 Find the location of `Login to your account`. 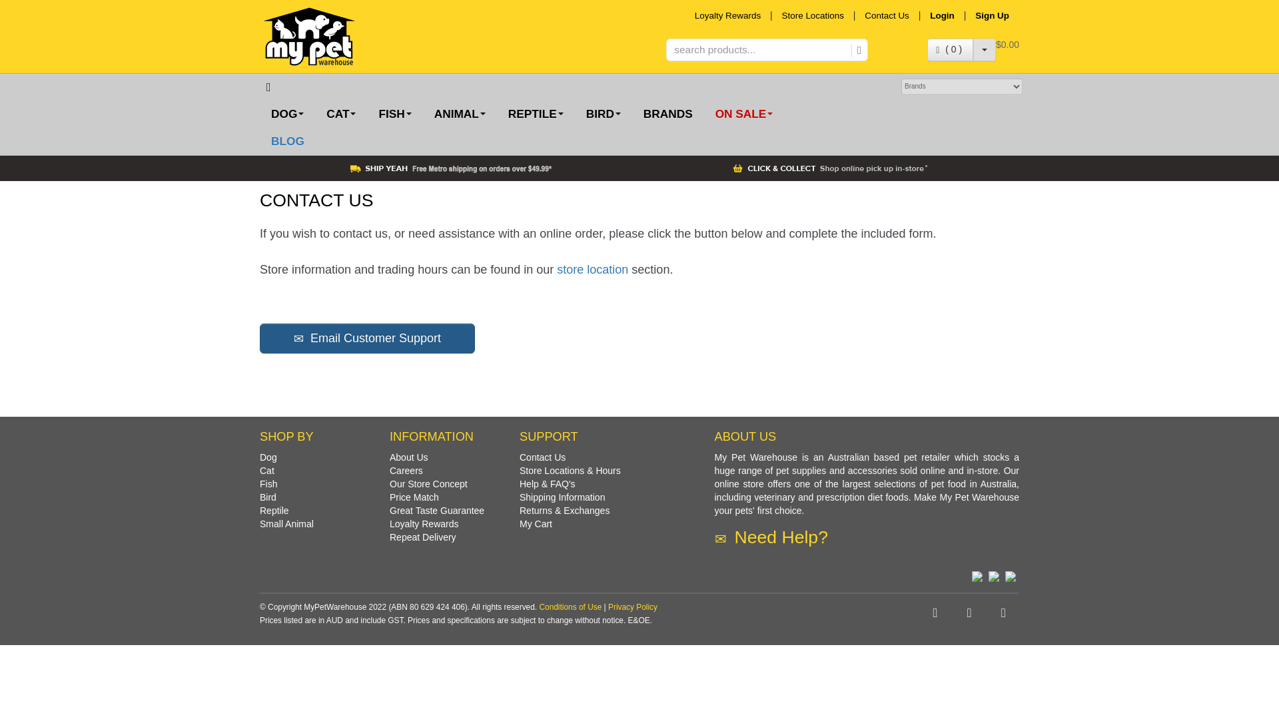

Login to your account is located at coordinates (942, 16).